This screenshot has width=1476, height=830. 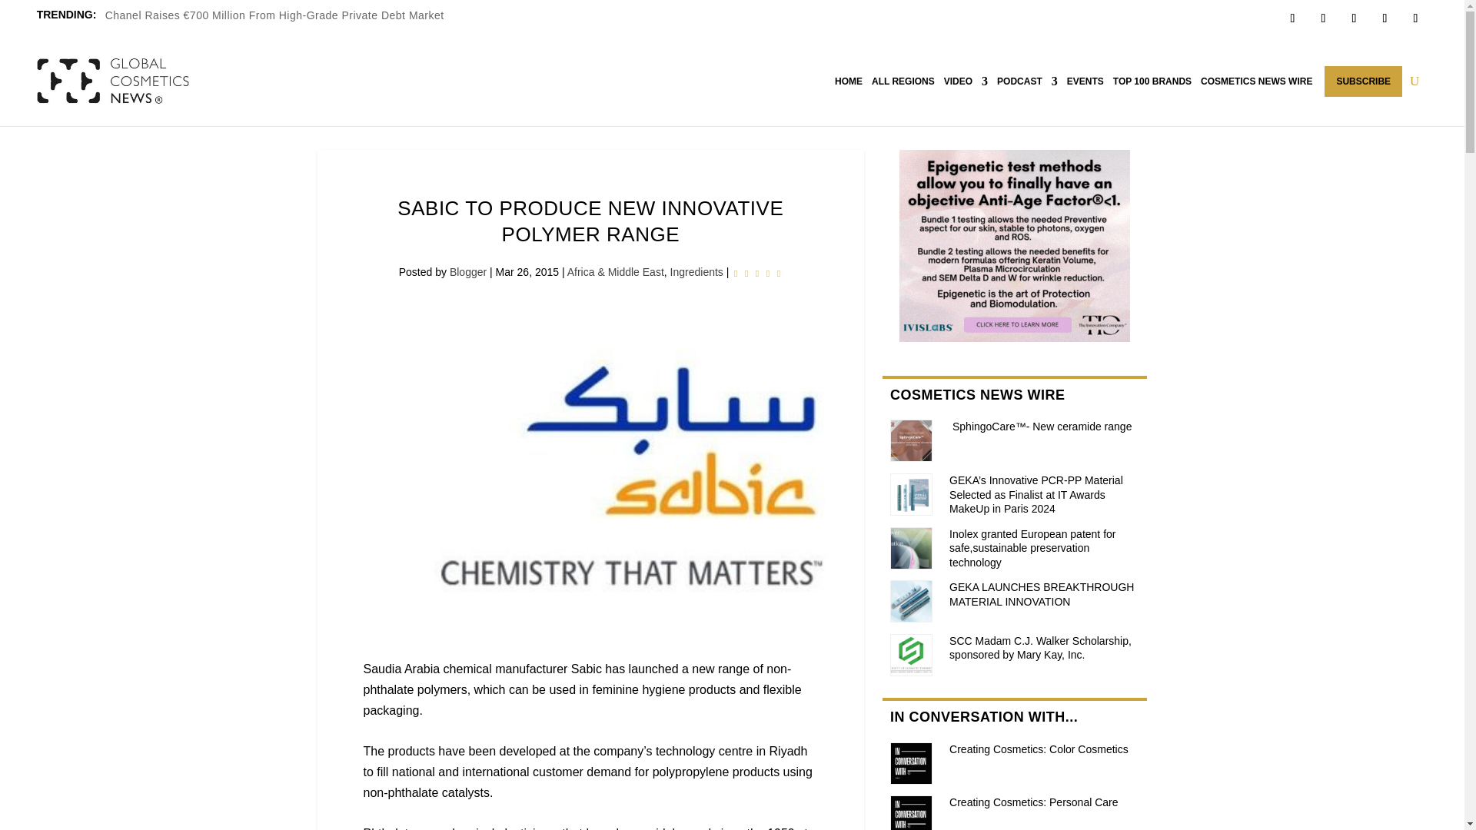 What do you see at coordinates (1256, 81) in the screenshot?
I see `COSMETICS NEWS WIRE` at bounding box center [1256, 81].